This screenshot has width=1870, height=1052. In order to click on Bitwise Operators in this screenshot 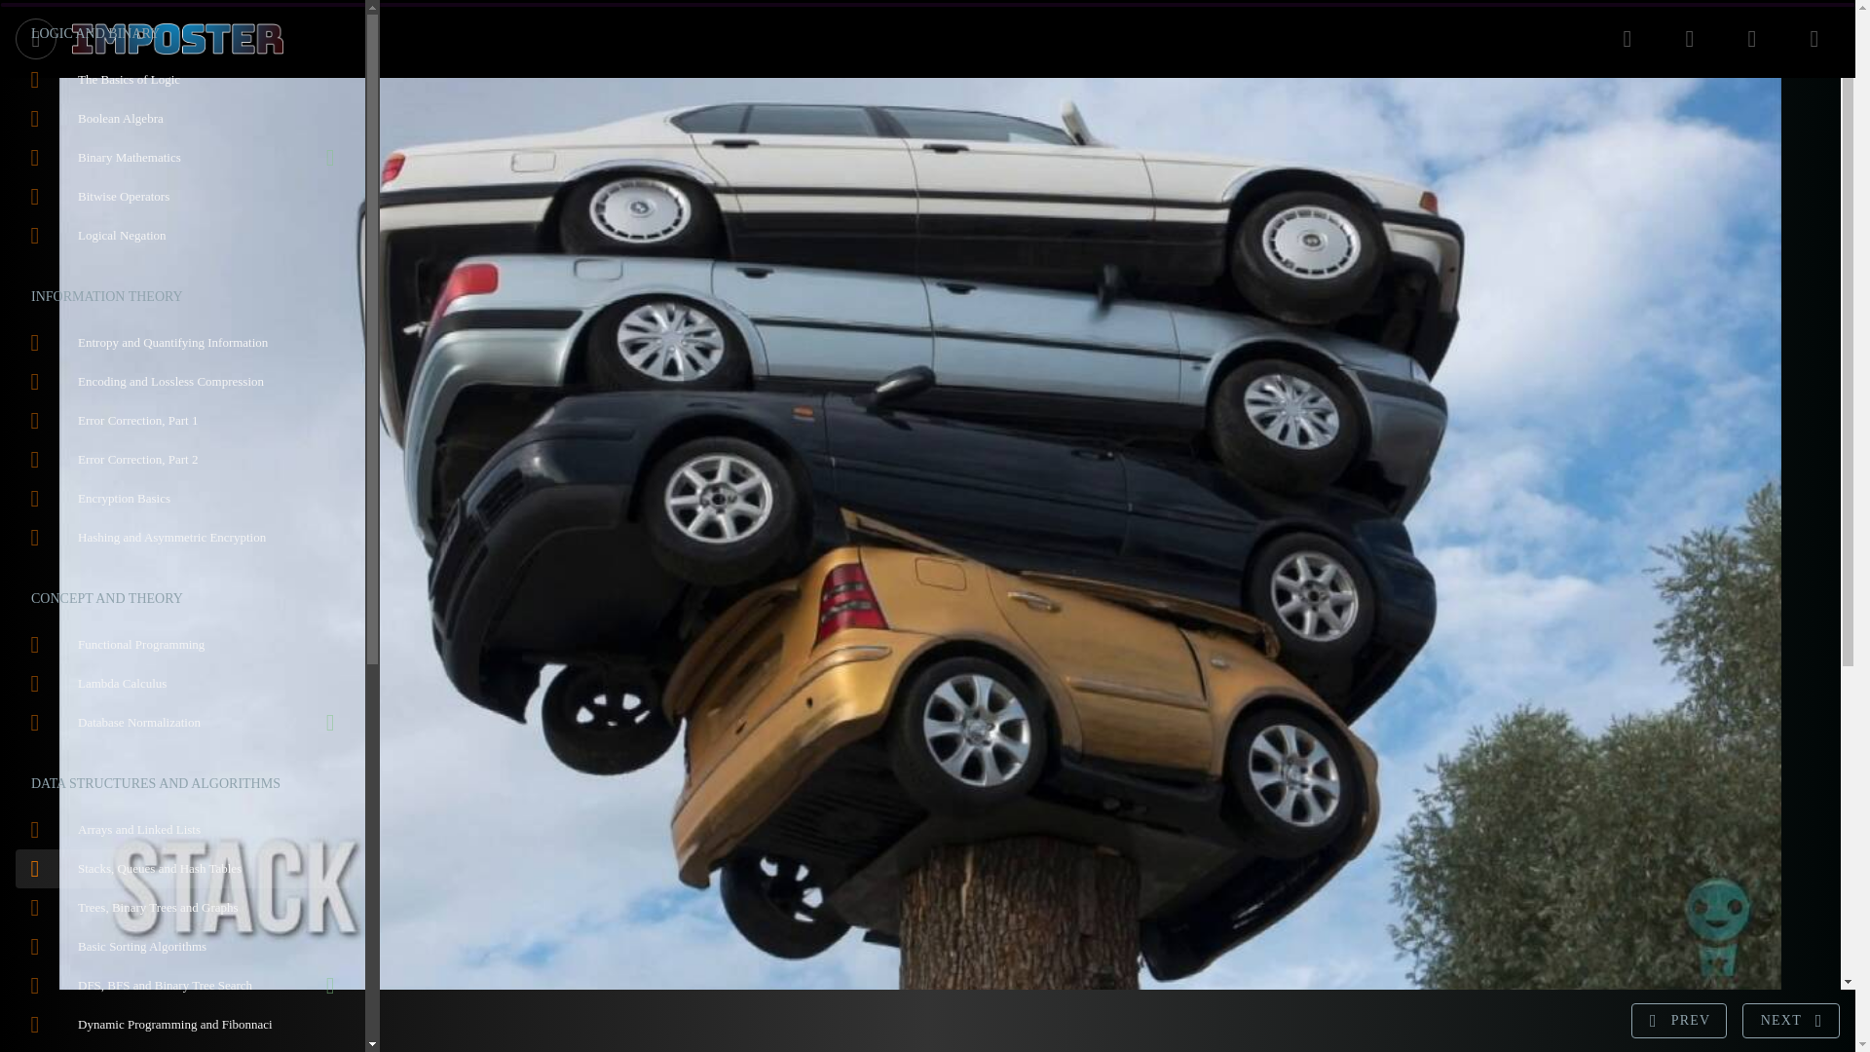, I will do `click(182, 197)`.